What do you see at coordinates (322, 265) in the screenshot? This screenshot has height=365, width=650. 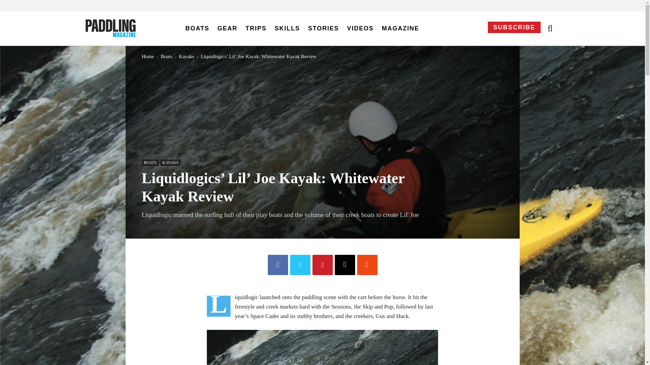 I see `Pinterest` at bounding box center [322, 265].